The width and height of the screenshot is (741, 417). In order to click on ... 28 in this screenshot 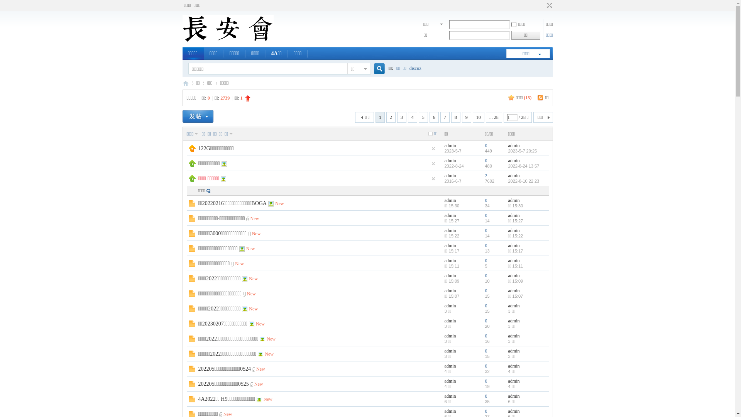, I will do `click(494, 117)`.